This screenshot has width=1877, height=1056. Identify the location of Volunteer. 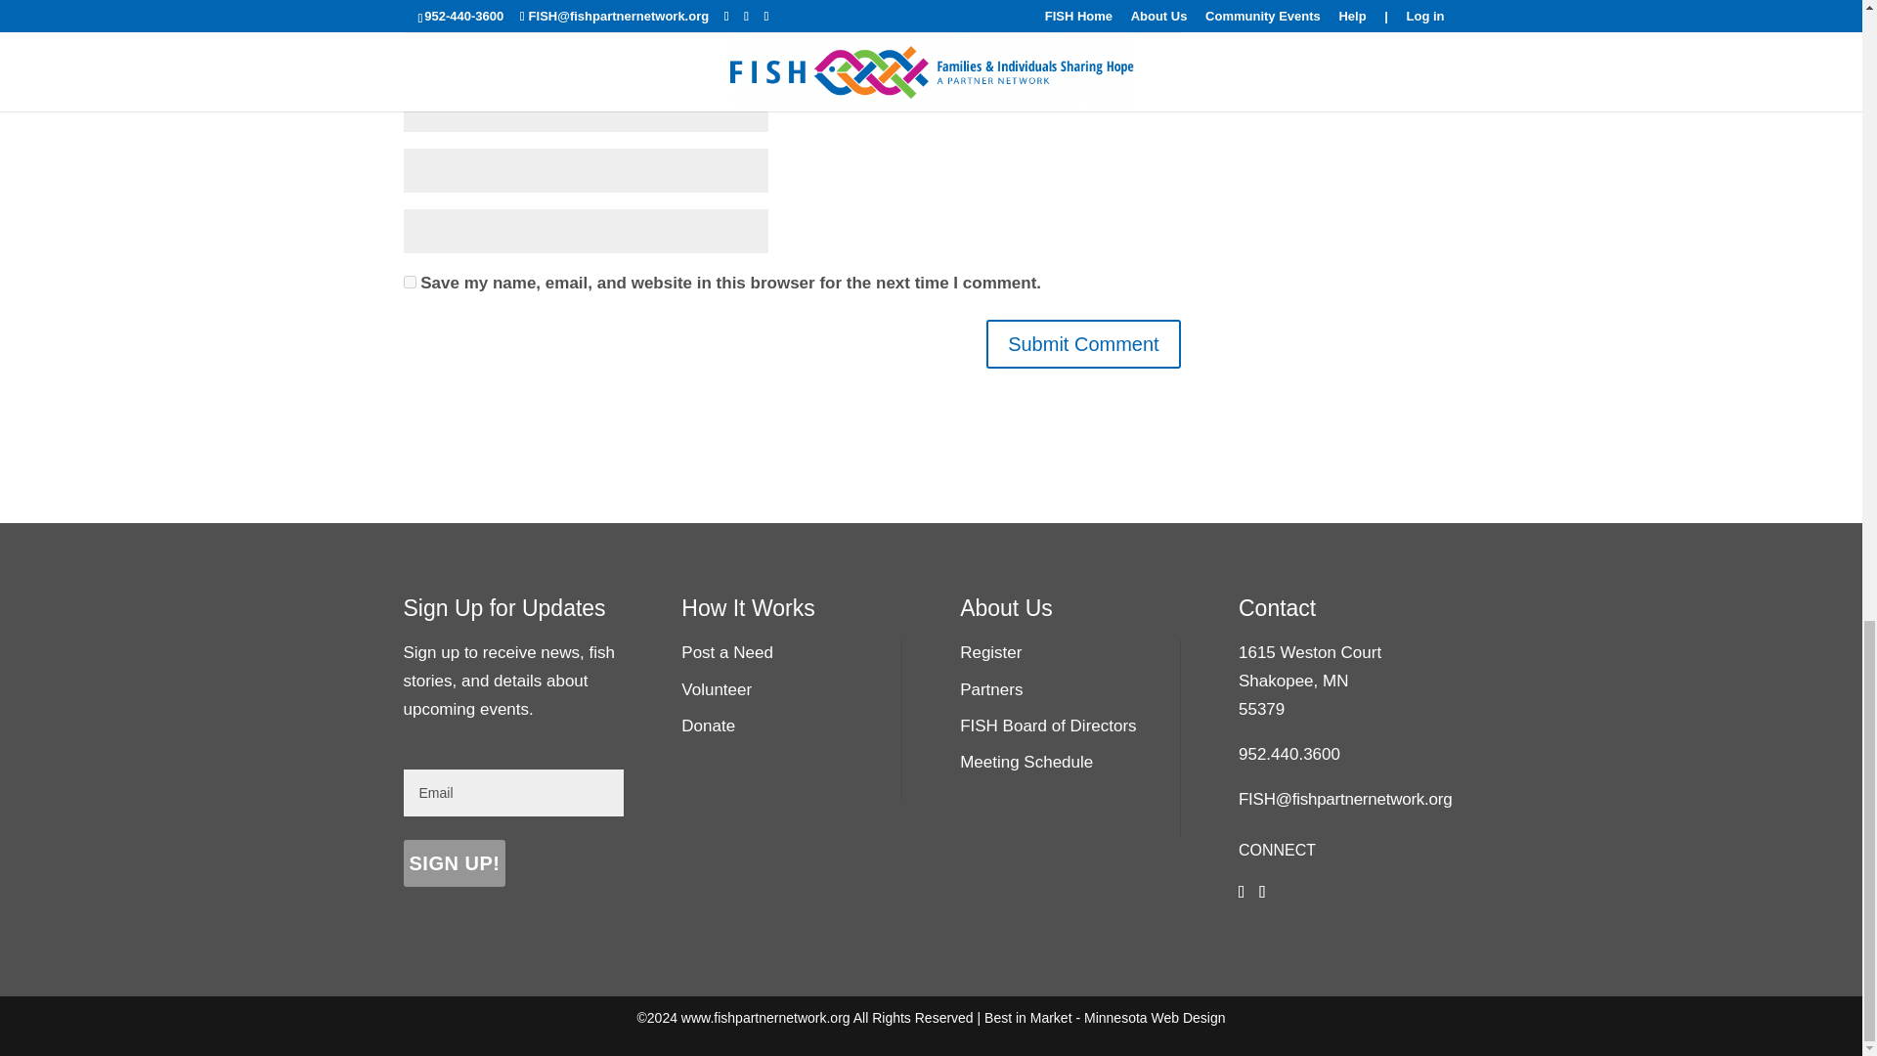
(716, 688).